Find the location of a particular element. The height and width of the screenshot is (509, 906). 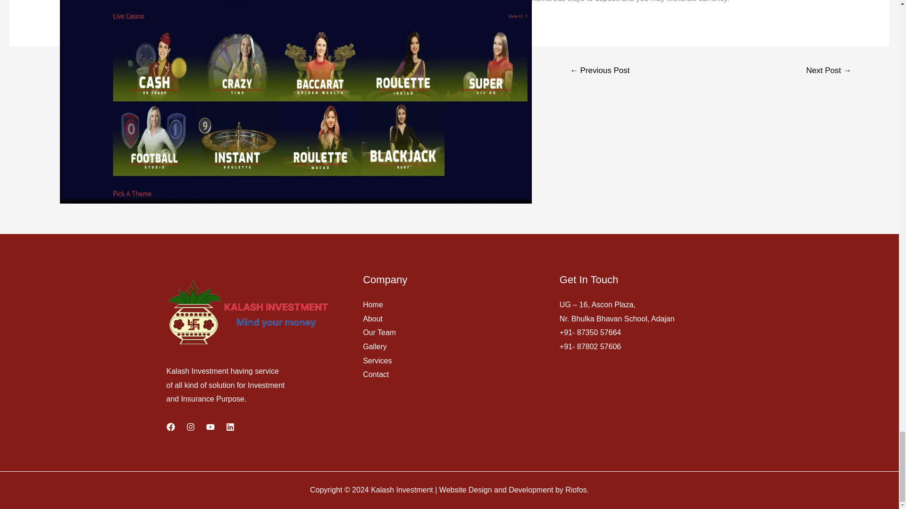

Home is located at coordinates (373, 304).